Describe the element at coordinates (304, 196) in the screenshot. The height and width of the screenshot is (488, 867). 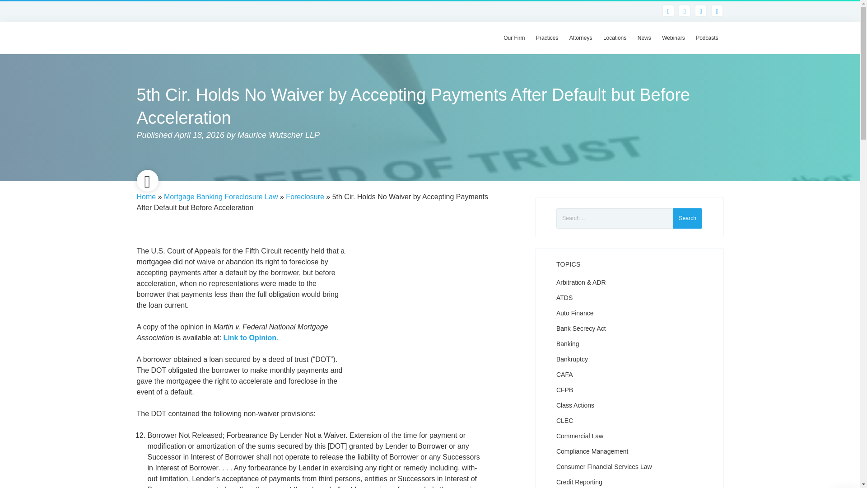
I see `Foreclosure` at that location.